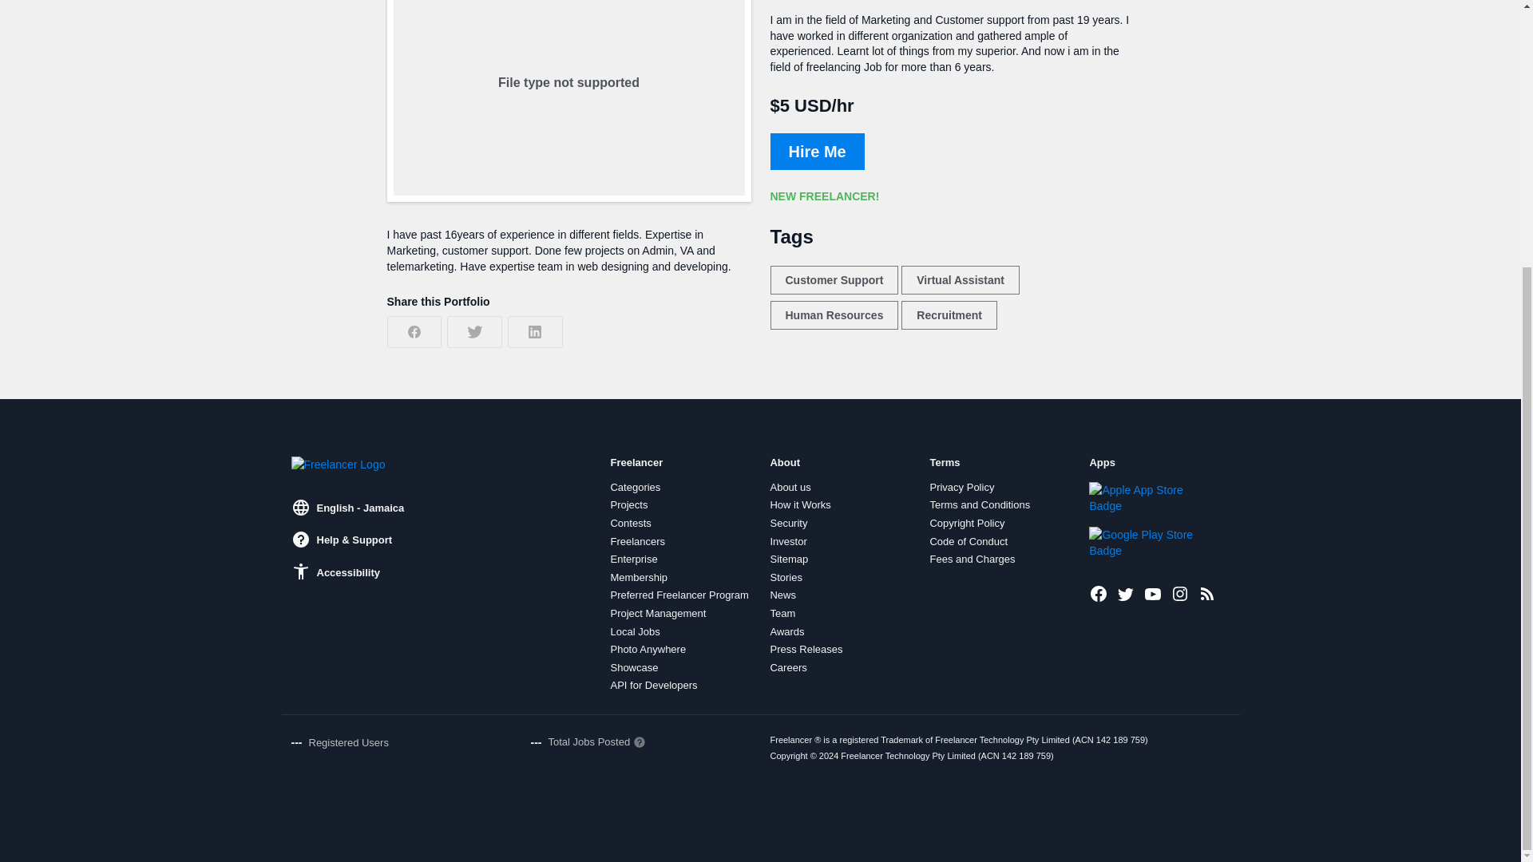 The height and width of the screenshot is (862, 1533). Describe the element at coordinates (1153, 594) in the screenshot. I see `Freelancer on Youtube` at that location.